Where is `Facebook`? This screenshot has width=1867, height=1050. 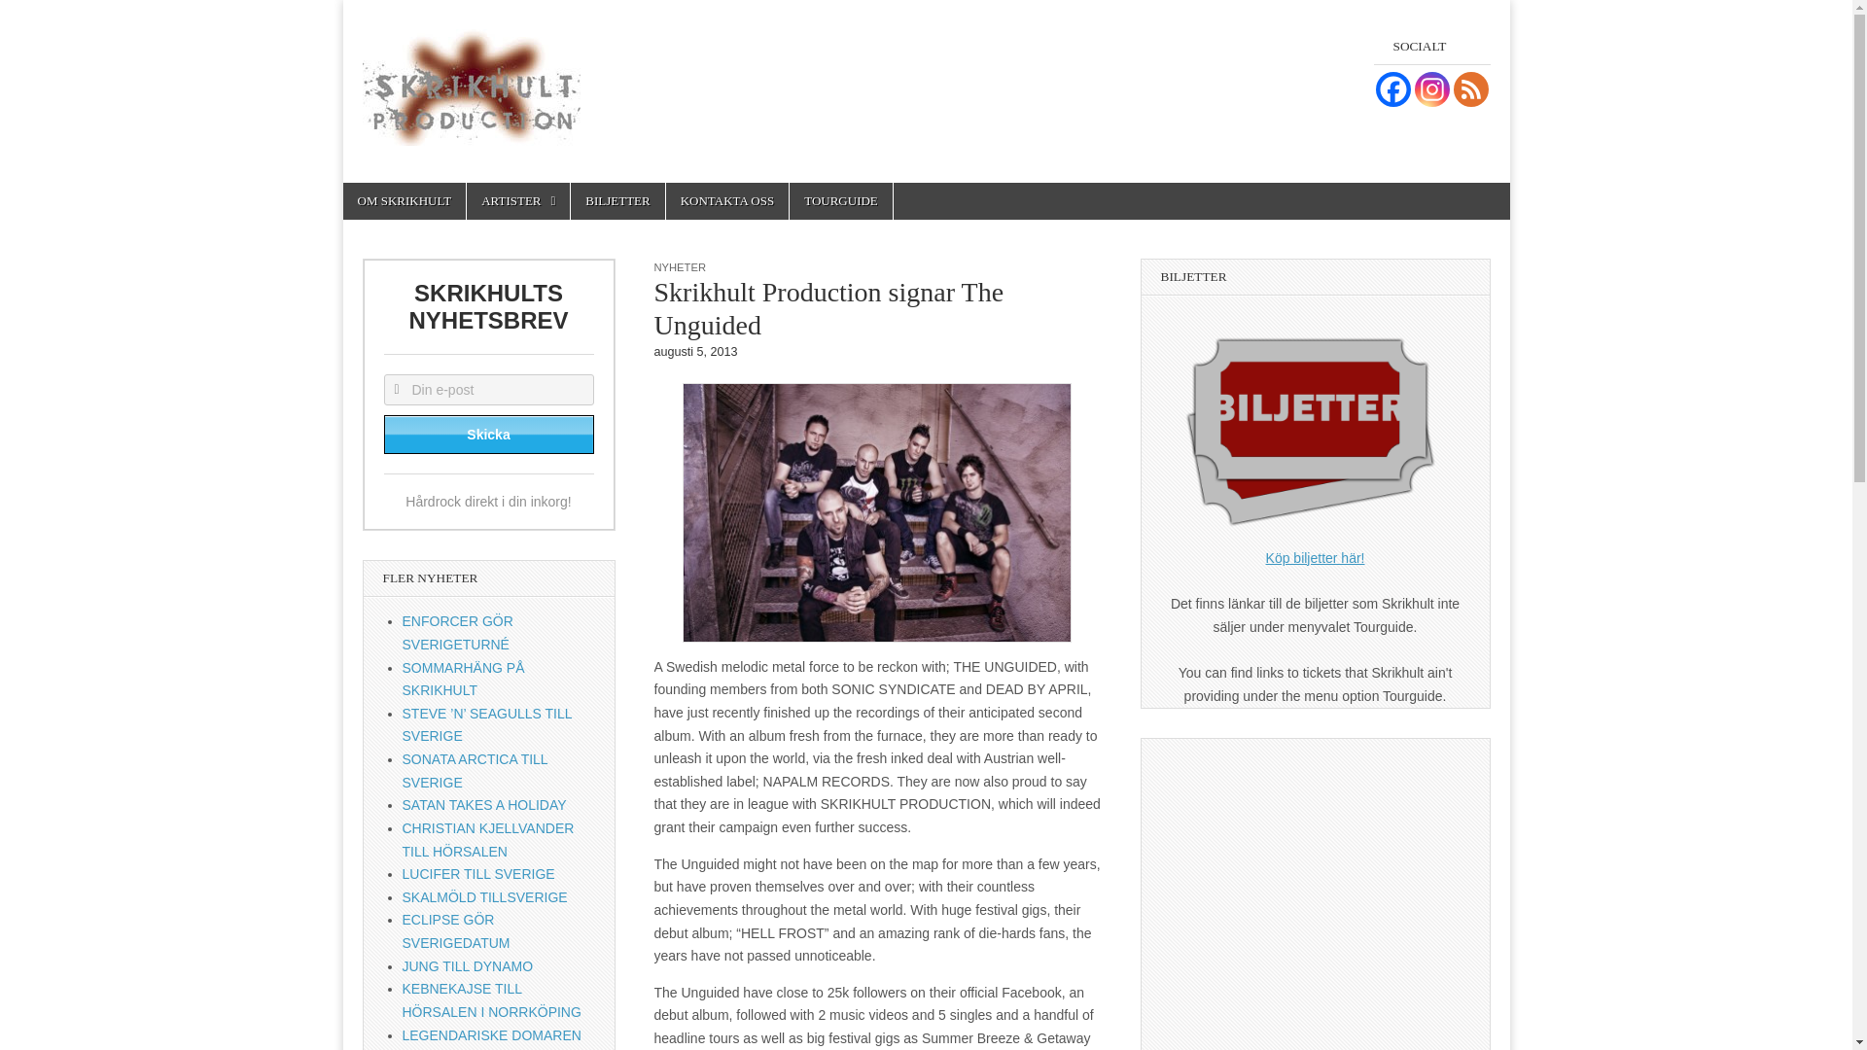 Facebook is located at coordinates (1391, 89).